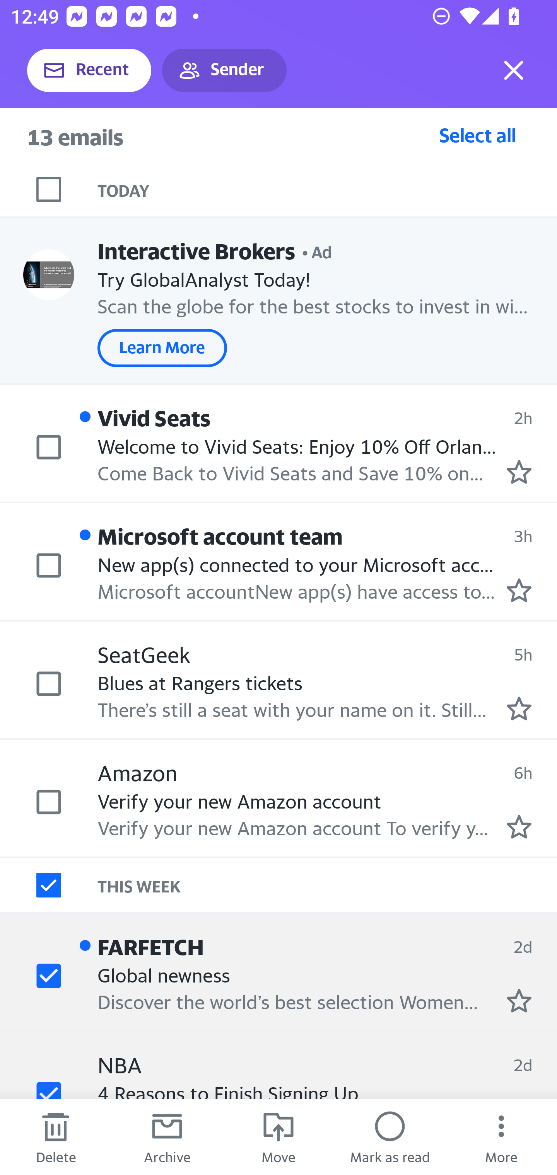 Image resolution: width=557 pixels, height=1175 pixels. I want to click on Mark as starred., so click(519, 472).